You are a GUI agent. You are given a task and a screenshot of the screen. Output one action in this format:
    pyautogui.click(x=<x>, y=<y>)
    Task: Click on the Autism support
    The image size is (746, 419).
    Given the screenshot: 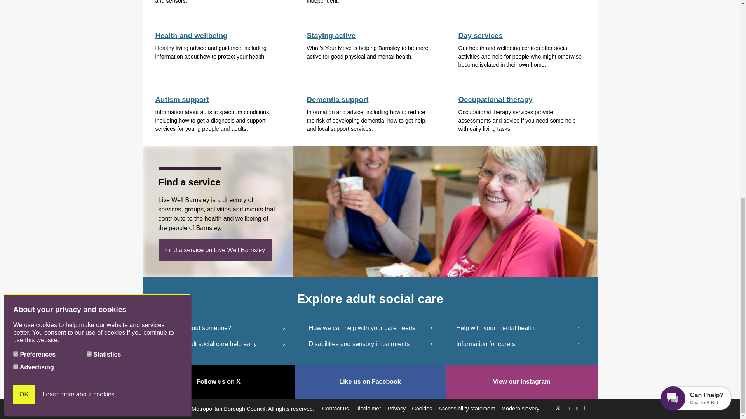 What is the action you would take?
    pyautogui.click(x=182, y=99)
    